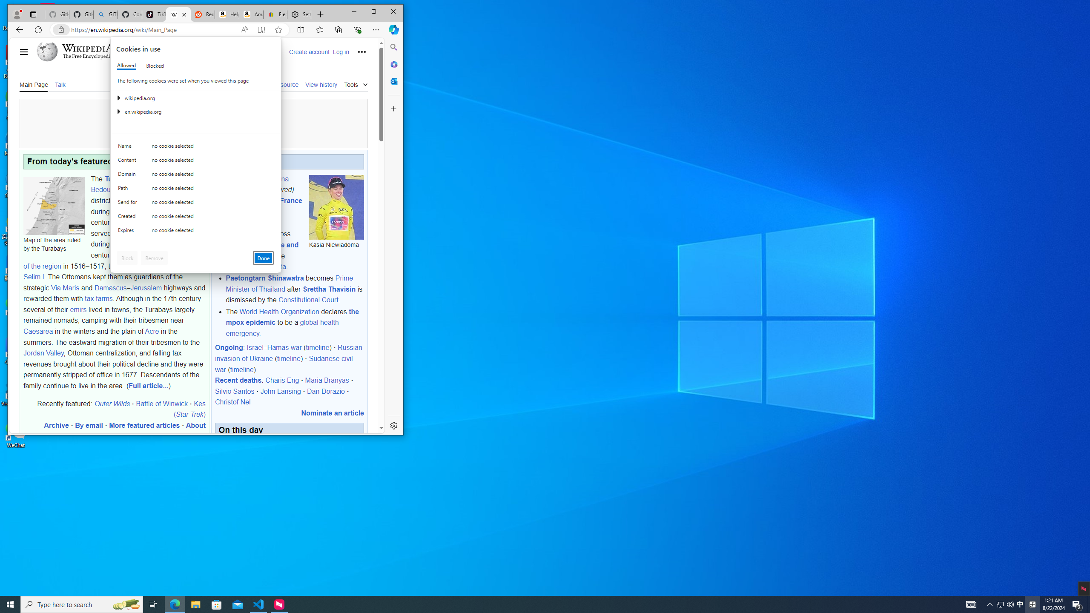  I want to click on Block, so click(217, 604).